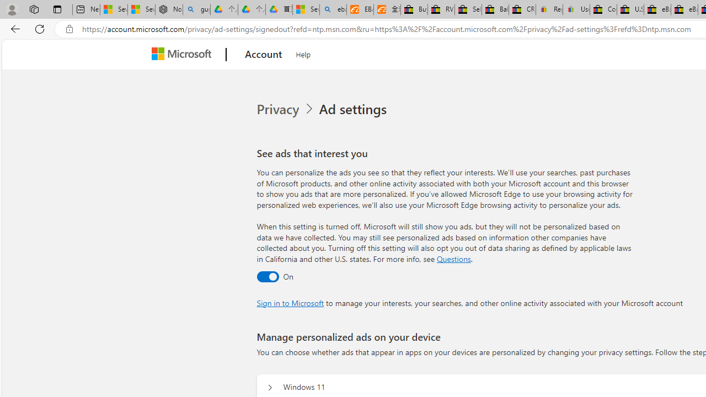 The width and height of the screenshot is (706, 397). What do you see at coordinates (684, 10) in the screenshot?
I see `eBay Inc. Reports Third Quarter 2023 Results` at bounding box center [684, 10].